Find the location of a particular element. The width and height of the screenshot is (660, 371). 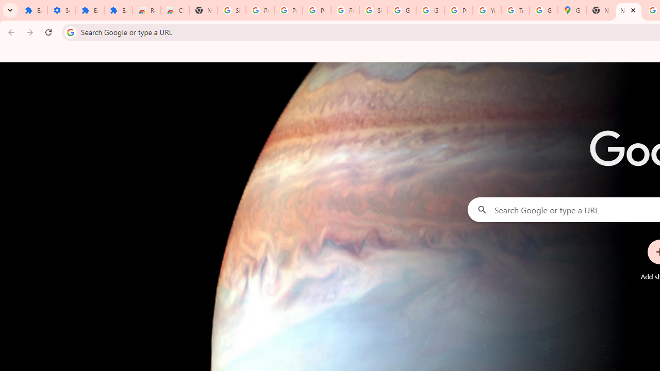

Chrome Web Store - Themes is located at coordinates (175, 10).